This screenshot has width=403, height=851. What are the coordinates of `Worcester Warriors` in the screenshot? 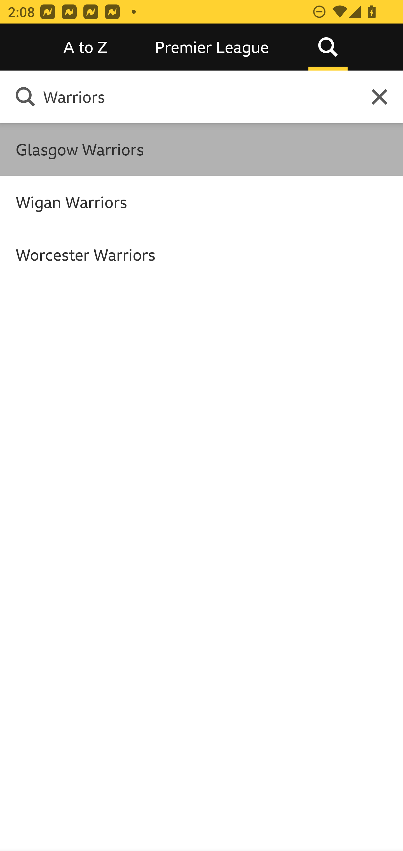 It's located at (201, 254).